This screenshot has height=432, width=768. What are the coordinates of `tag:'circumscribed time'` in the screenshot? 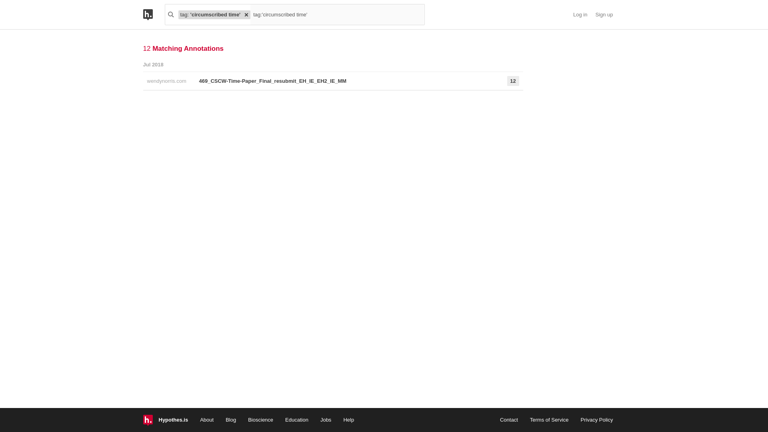 It's located at (337, 14).